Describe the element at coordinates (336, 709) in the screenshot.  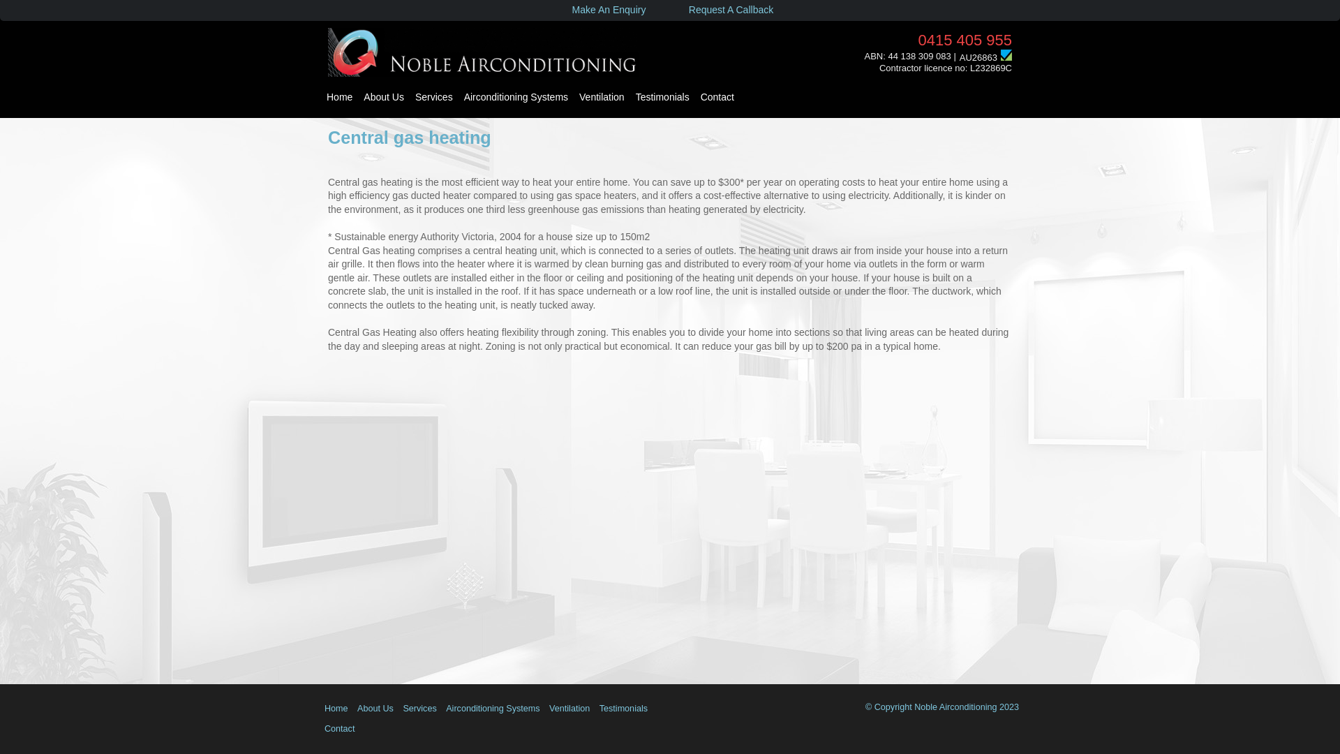
I see `Home` at that location.